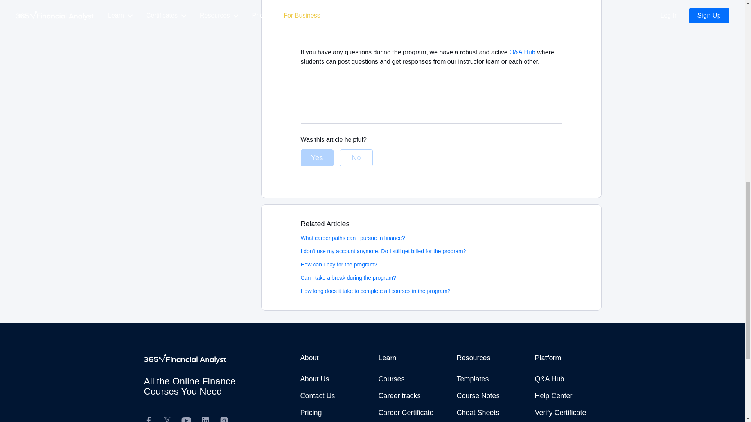 The height and width of the screenshot is (422, 751). Describe the element at coordinates (317, 158) in the screenshot. I see `Yes` at that location.